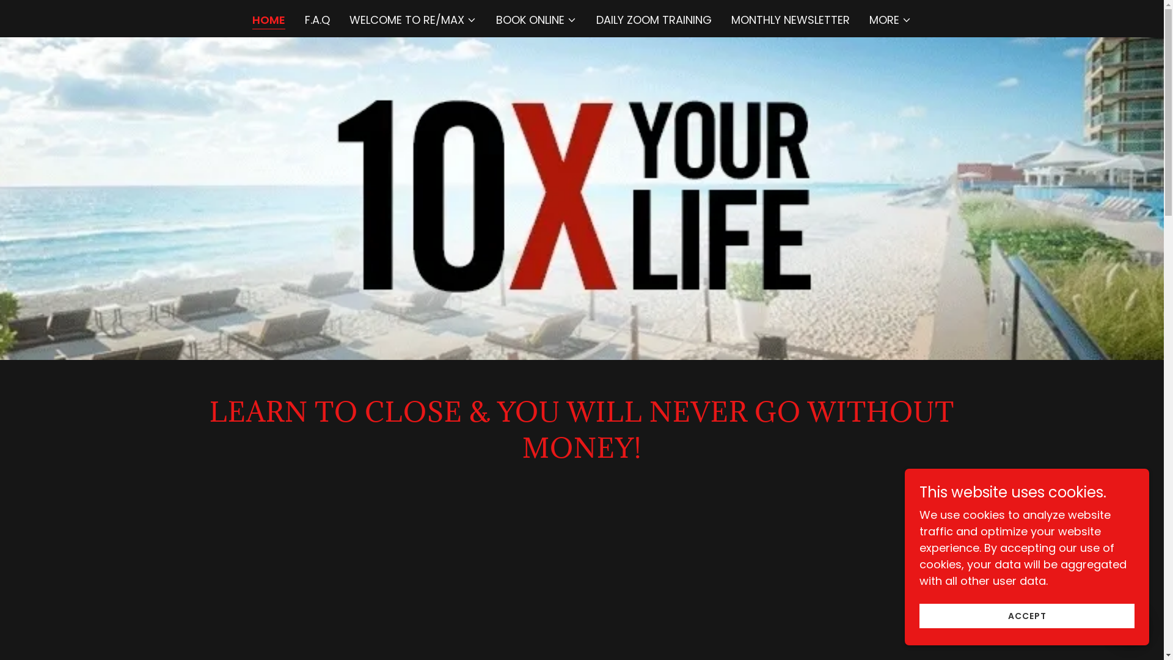 The image size is (1173, 660). Describe the element at coordinates (654, 20) in the screenshot. I see `DAILY ZOOM TRAINING` at that location.